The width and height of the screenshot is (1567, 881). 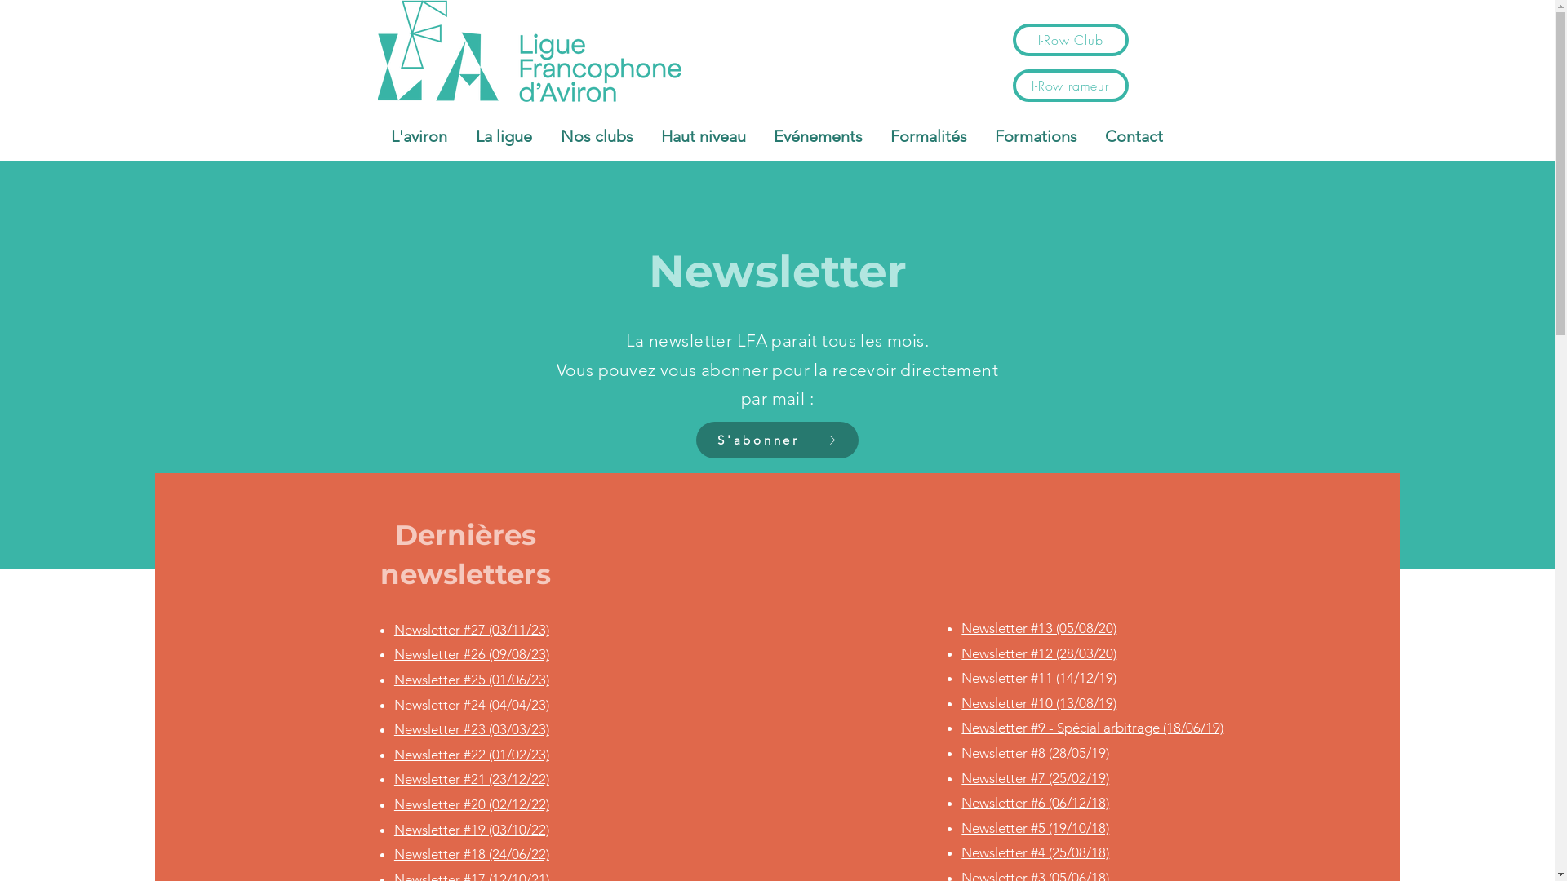 I want to click on Newsletter #6 (06/12/18), so click(x=1035, y=803).